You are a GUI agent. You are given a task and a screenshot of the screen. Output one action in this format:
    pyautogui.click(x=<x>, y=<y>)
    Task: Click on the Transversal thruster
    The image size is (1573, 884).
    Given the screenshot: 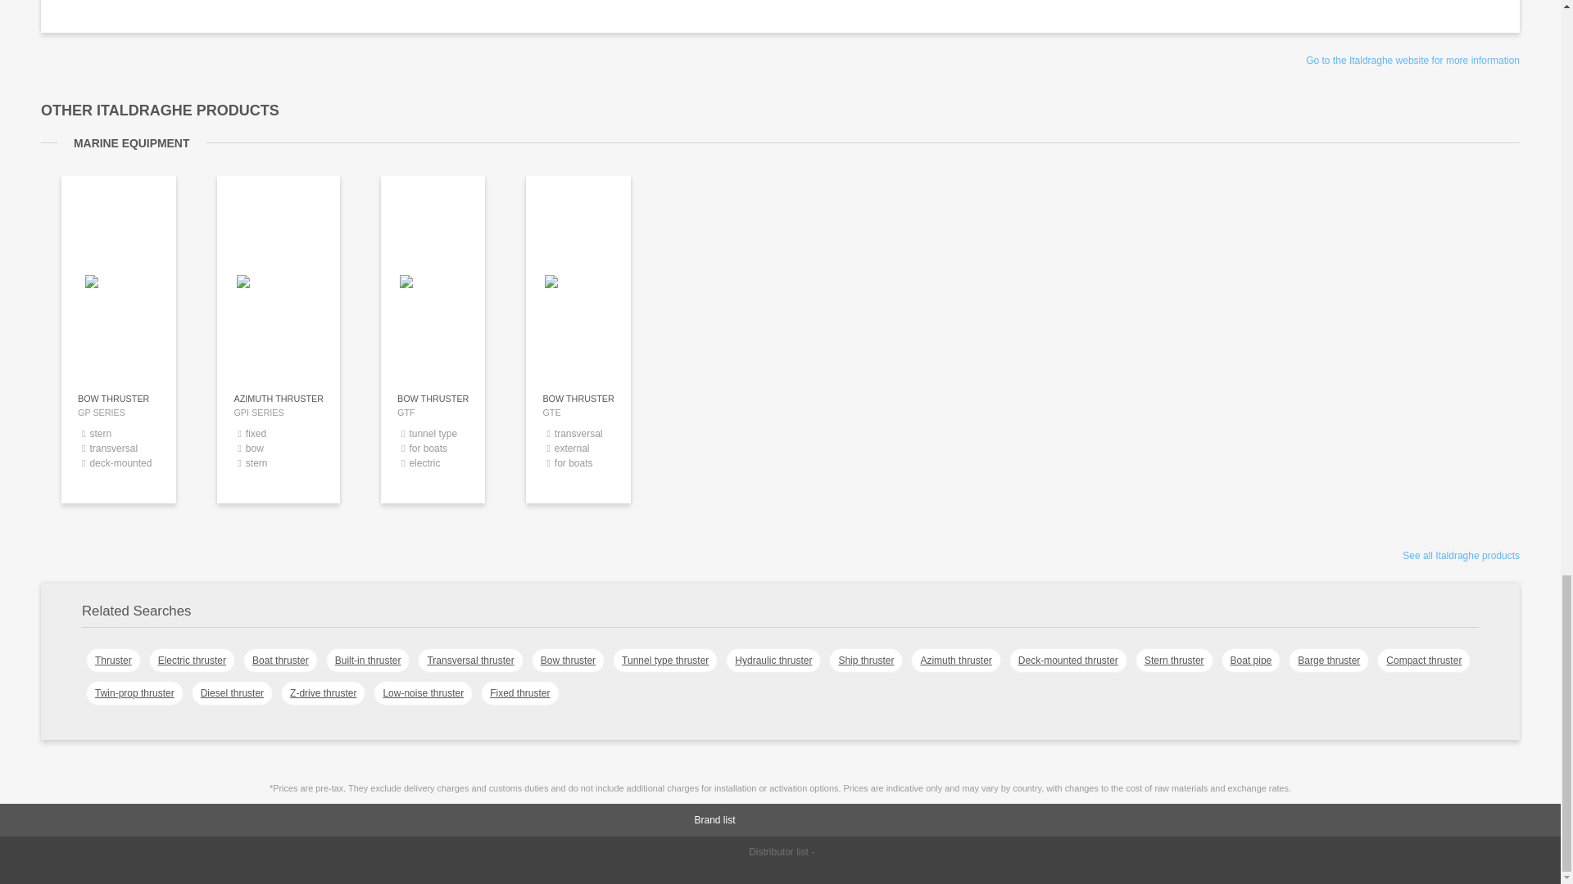 What is the action you would take?
    pyautogui.click(x=1412, y=61)
    